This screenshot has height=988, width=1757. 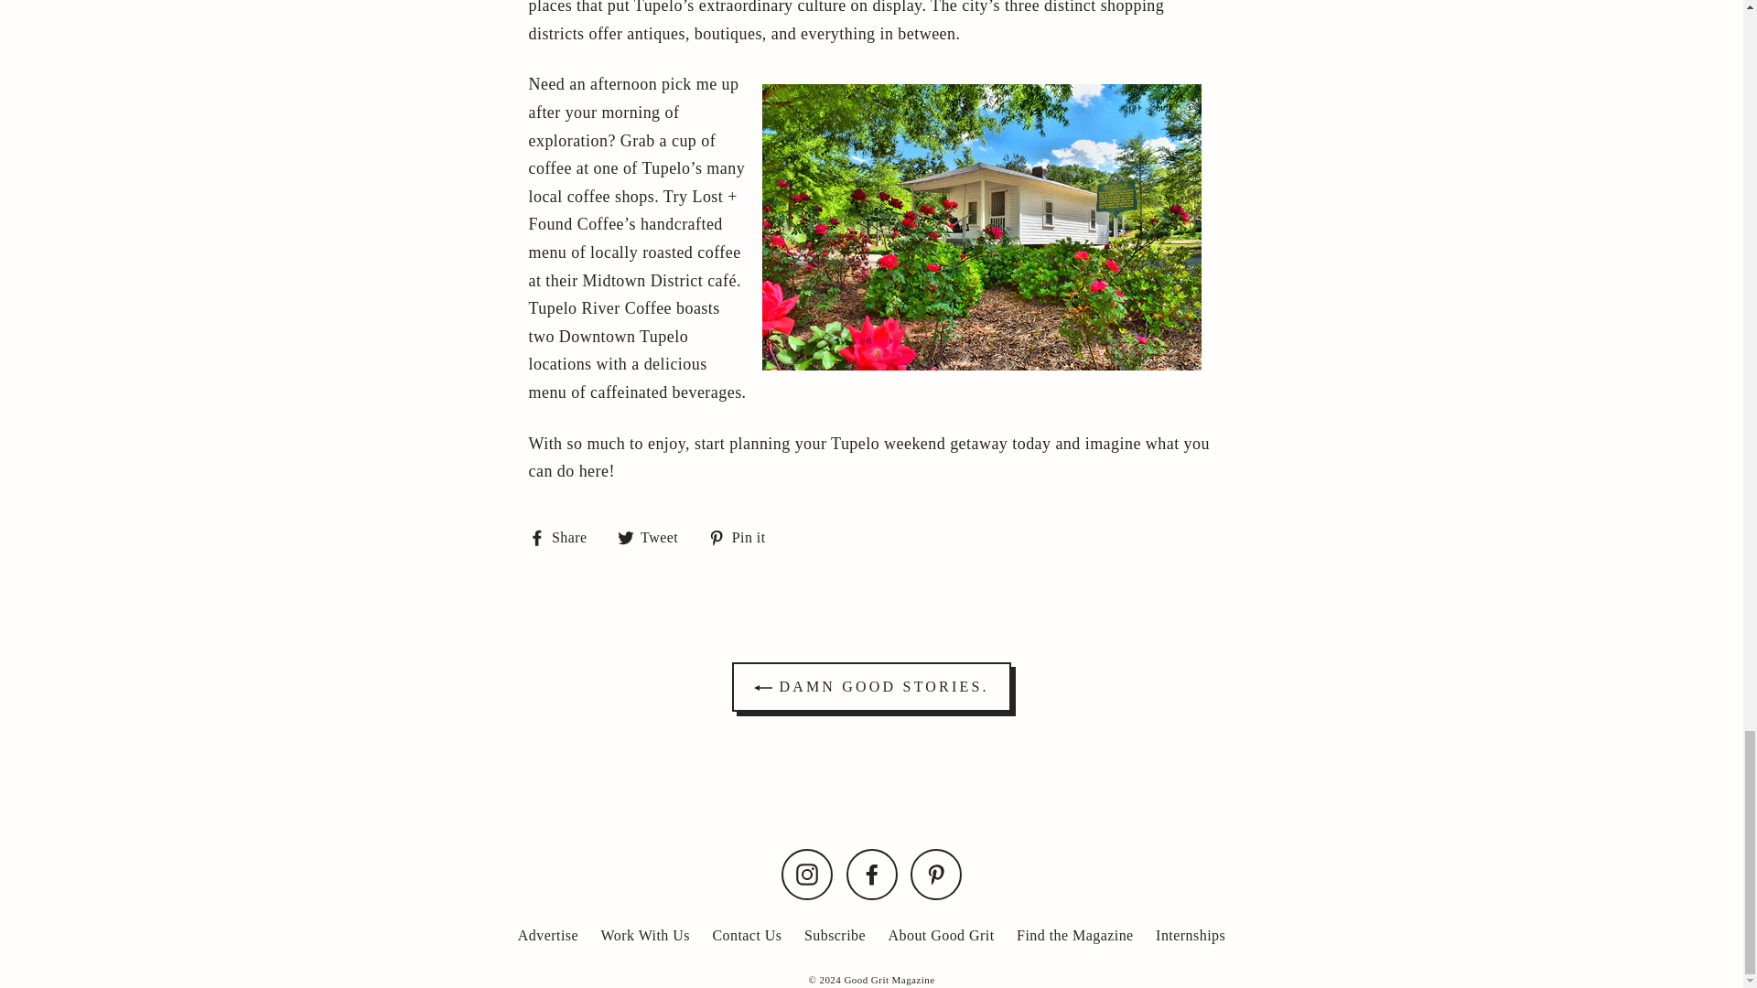 I want to click on Good Grit Magazine on Instagram, so click(x=807, y=874).